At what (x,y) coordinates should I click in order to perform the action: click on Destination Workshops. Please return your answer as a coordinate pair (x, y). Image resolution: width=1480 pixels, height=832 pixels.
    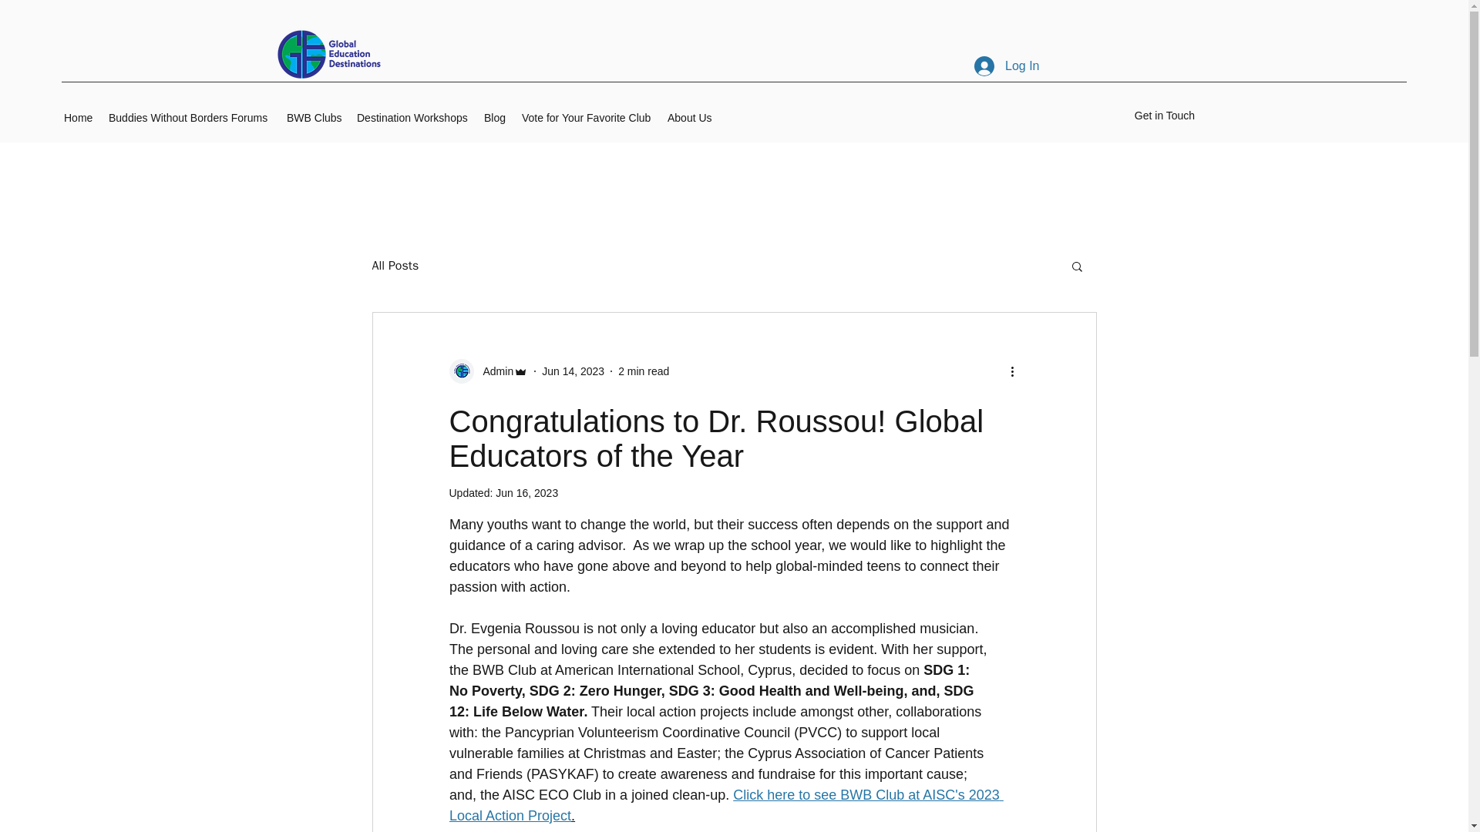
    Looking at the image, I should click on (413, 118).